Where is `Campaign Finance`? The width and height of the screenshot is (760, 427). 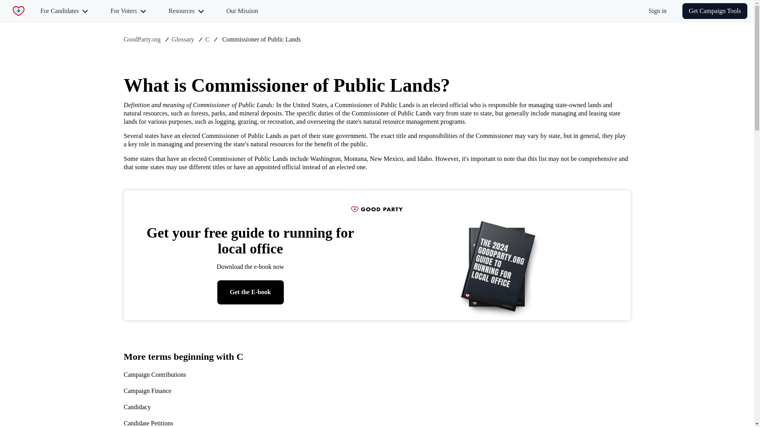
Campaign Finance is located at coordinates (183, 391).